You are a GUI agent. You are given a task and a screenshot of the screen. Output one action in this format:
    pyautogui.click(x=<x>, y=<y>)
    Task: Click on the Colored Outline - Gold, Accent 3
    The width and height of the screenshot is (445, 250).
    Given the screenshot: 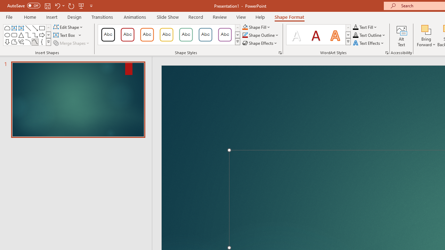 What is the action you would take?
    pyautogui.click(x=166, y=35)
    